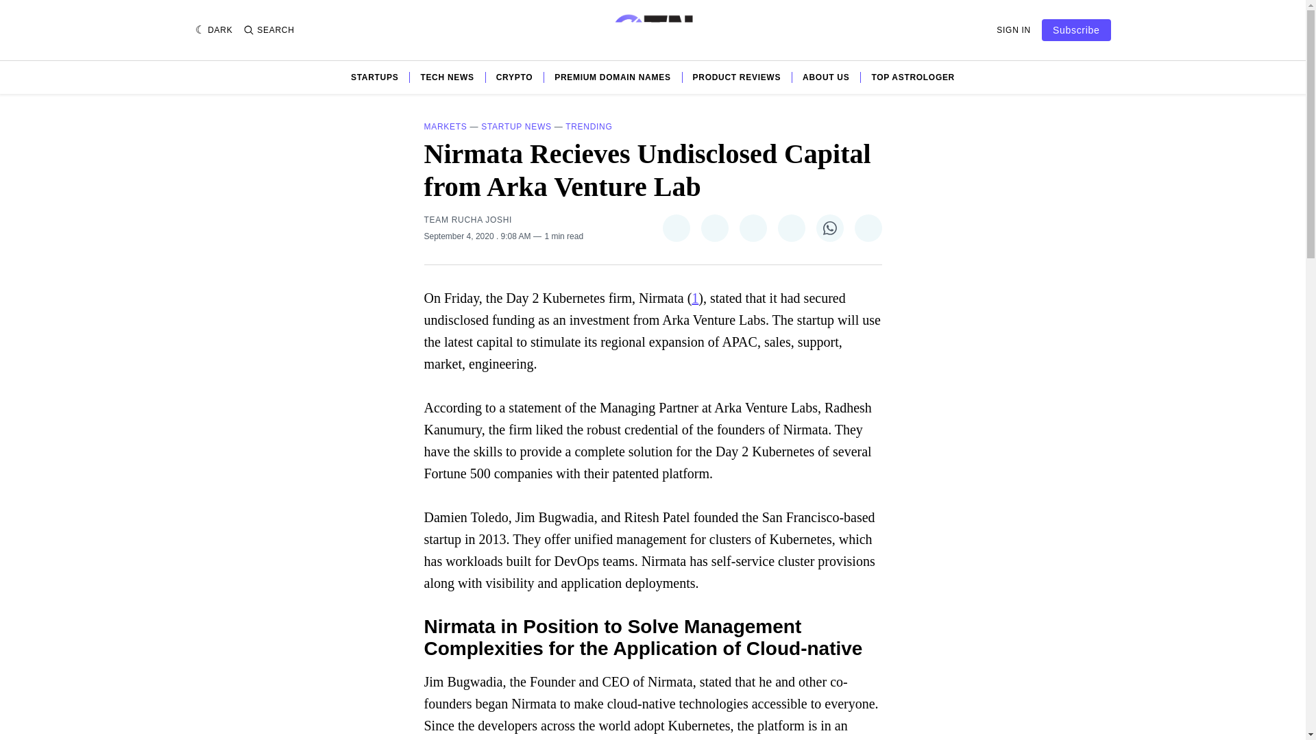 This screenshot has height=740, width=1316. Describe the element at coordinates (791, 228) in the screenshot. I see `Share on LinkedIn` at that location.